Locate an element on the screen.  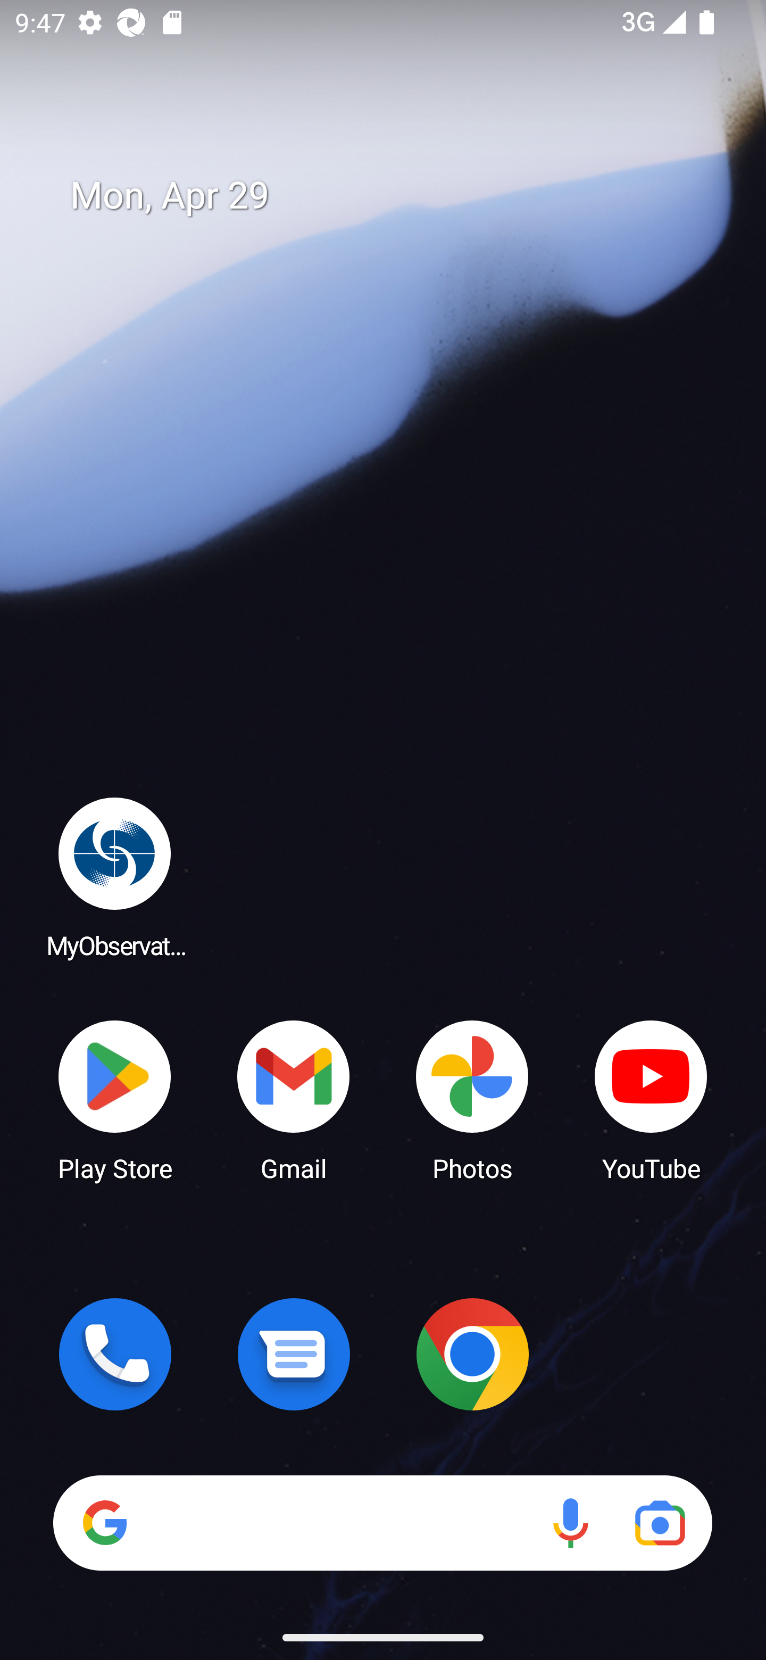
Messages is located at coordinates (294, 1354).